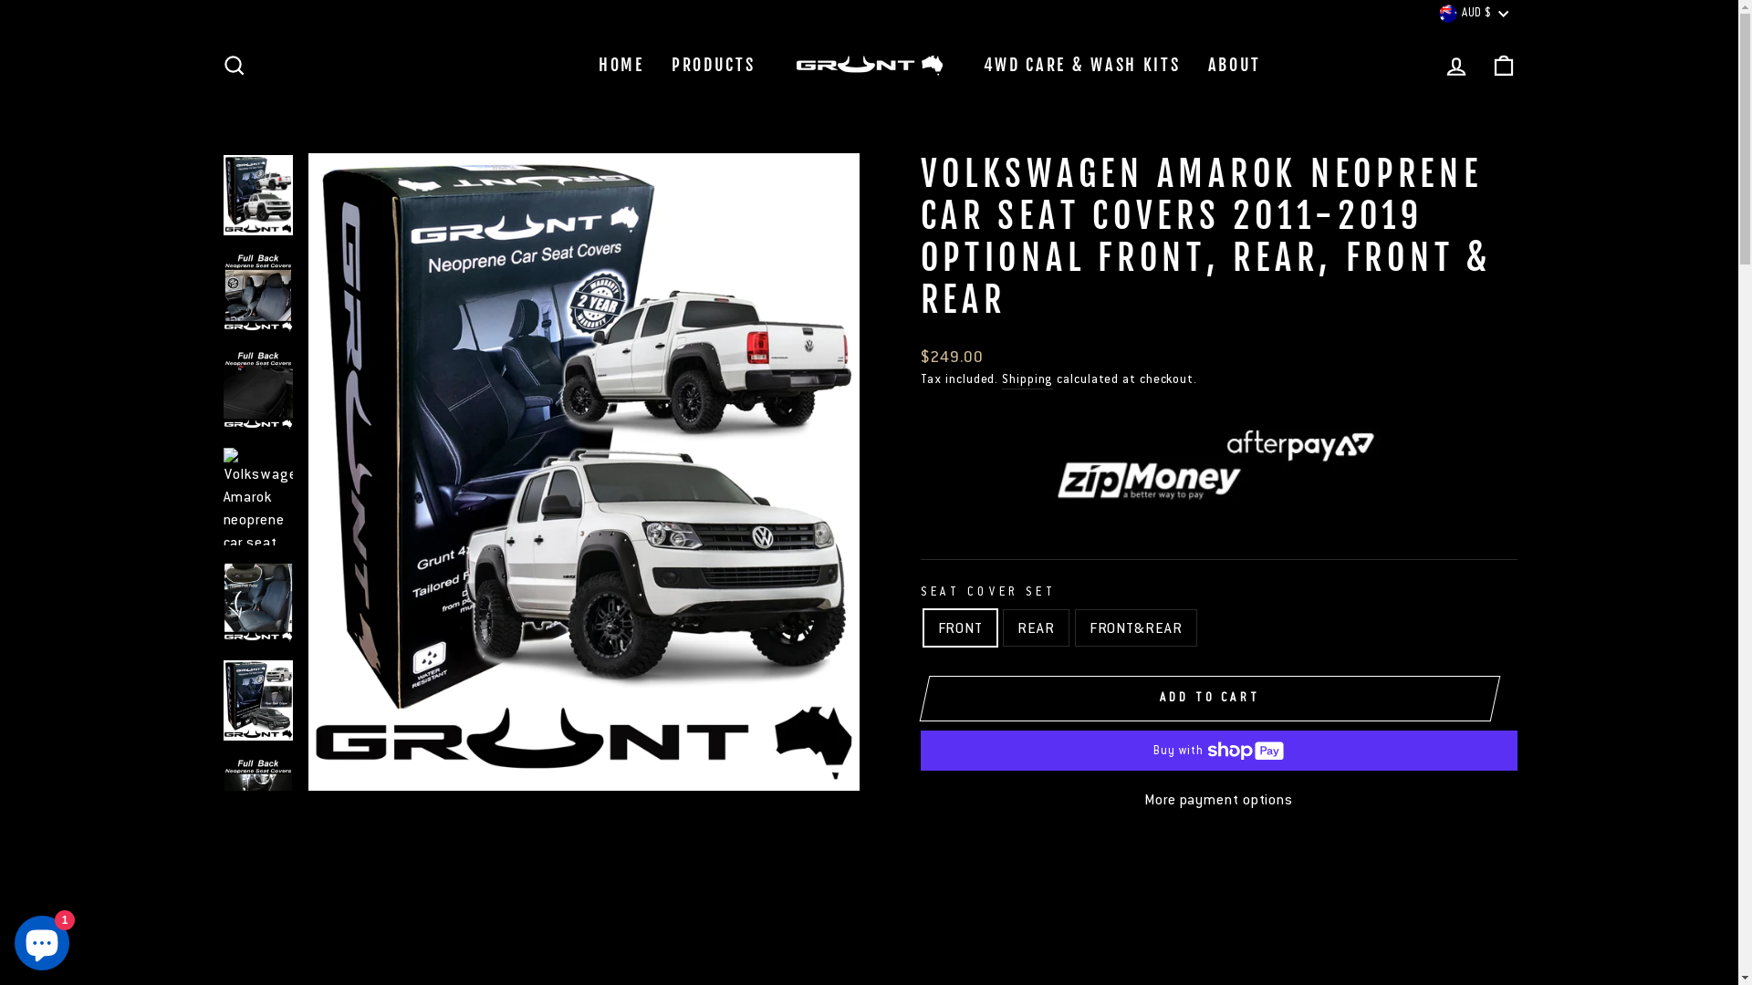  What do you see at coordinates (234, 66) in the screenshot?
I see `SEARCH` at bounding box center [234, 66].